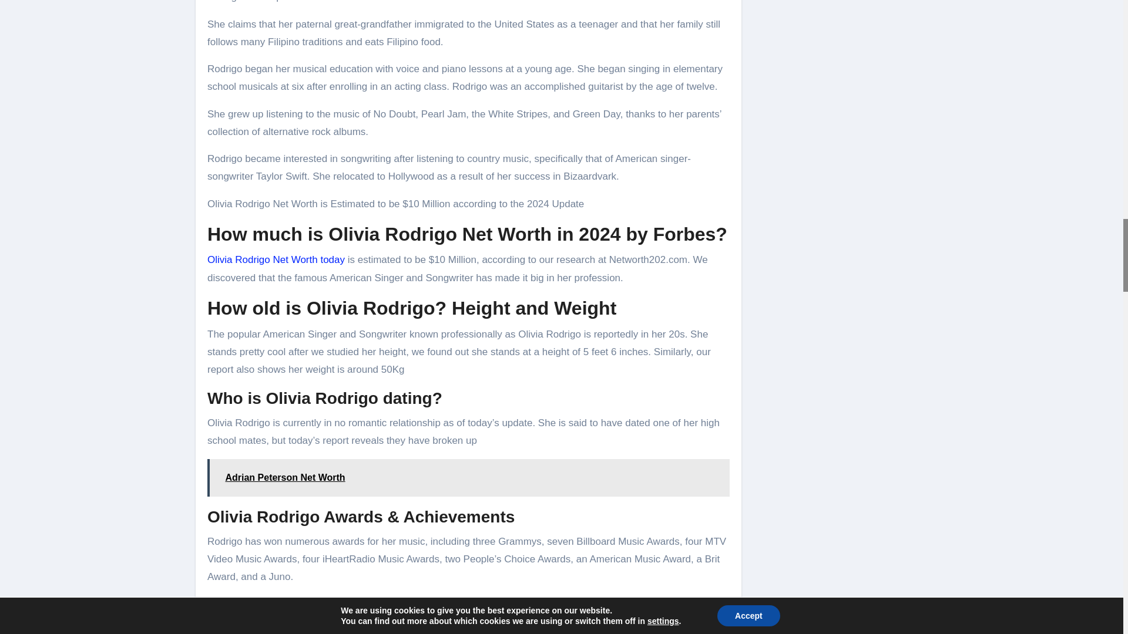  I want to click on   Adrian Peterson Net Worth, so click(469, 477).